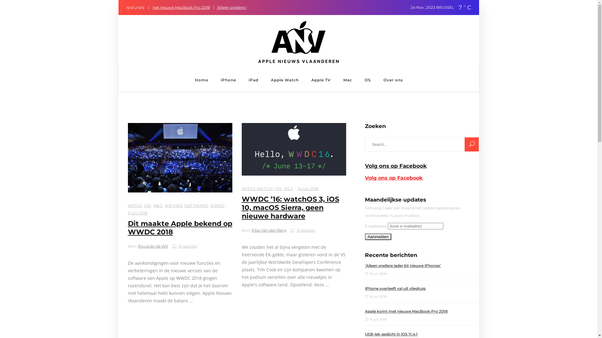  What do you see at coordinates (289, 188) in the screenshot?
I see `OS X` at bounding box center [289, 188].